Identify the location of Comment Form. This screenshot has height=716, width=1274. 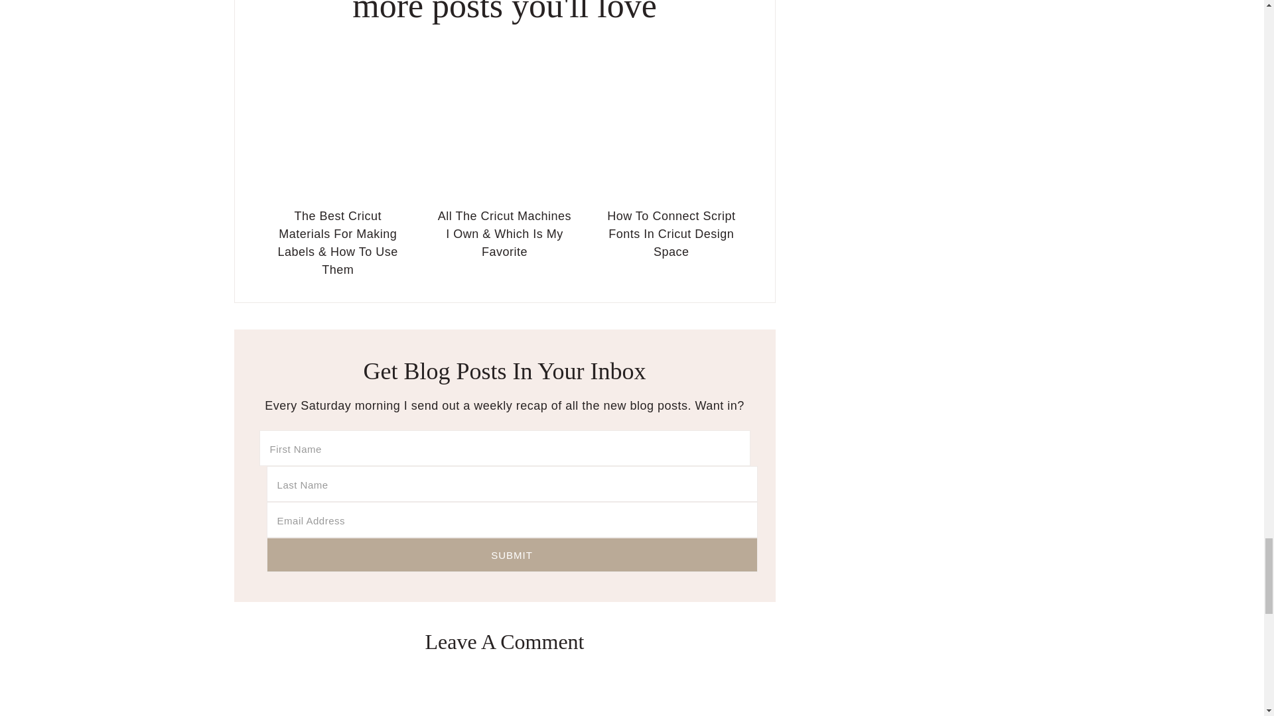
(504, 694).